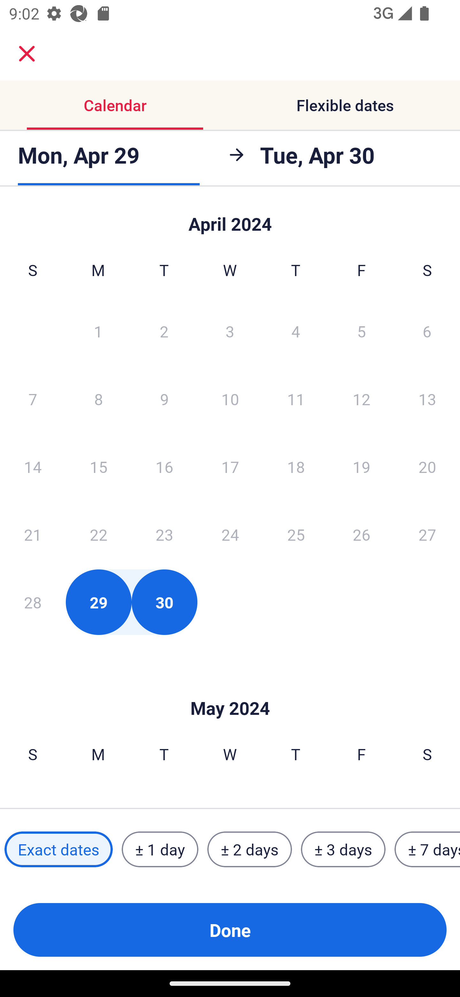 The width and height of the screenshot is (460, 997). What do you see at coordinates (58, 849) in the screenshot?
I see `Exact dates` at bounding box center [58, 849].